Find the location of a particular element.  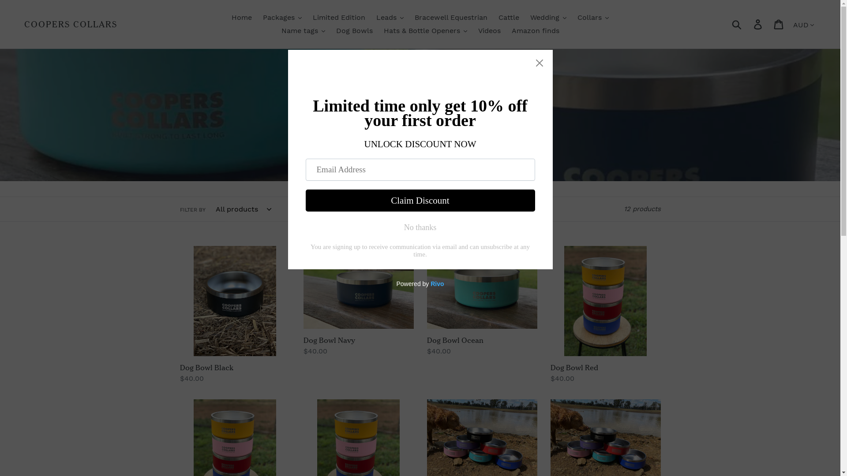

Dog Bowl Navy is located at coordinates (359, 301).